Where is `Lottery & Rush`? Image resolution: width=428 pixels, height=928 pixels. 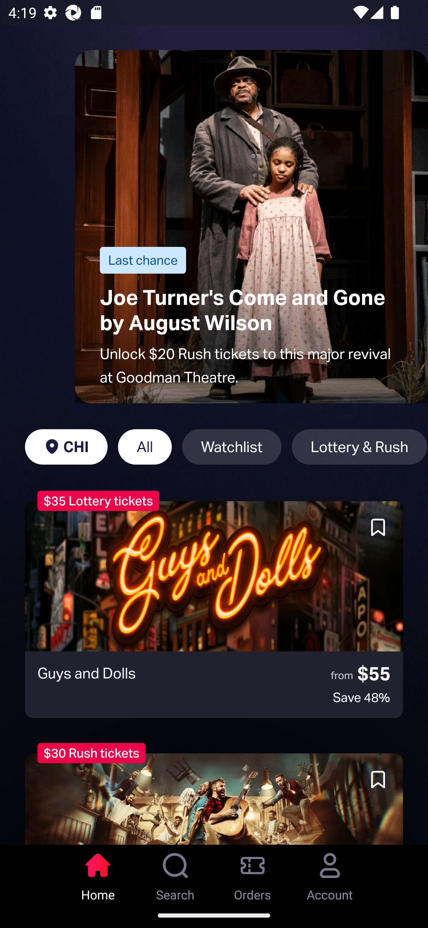
Lottery & Rush is located at coordinates (360, 447).